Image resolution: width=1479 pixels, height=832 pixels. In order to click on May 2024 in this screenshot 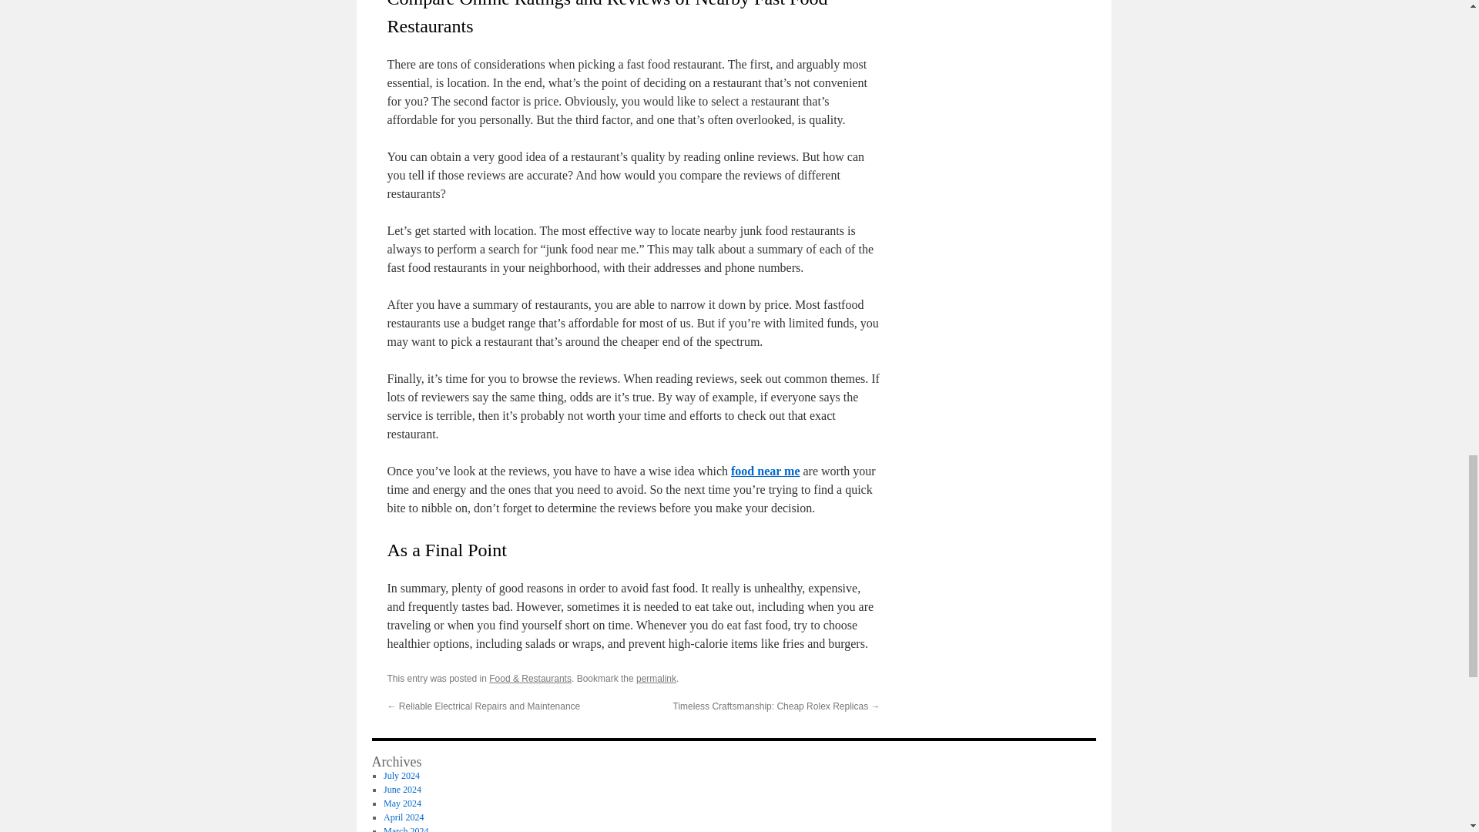, I will do `click(402, 803)`.